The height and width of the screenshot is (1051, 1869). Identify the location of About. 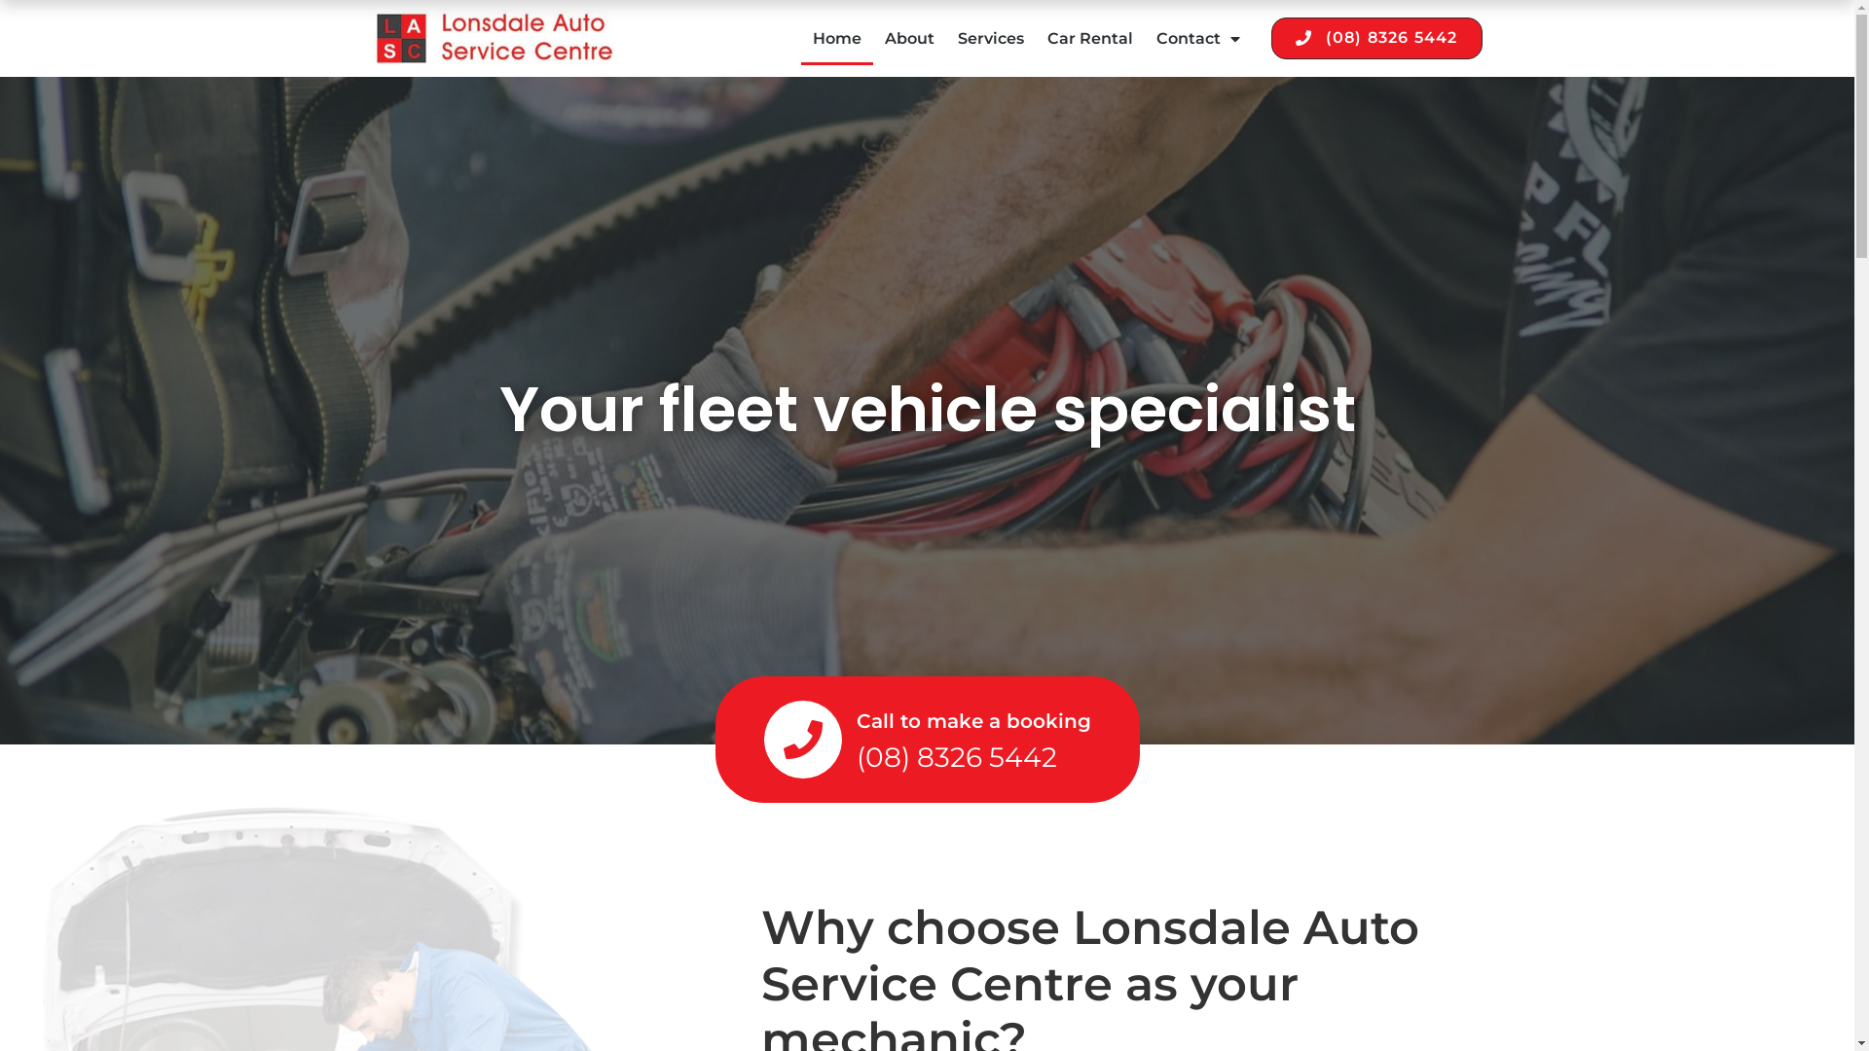
(909, 39).